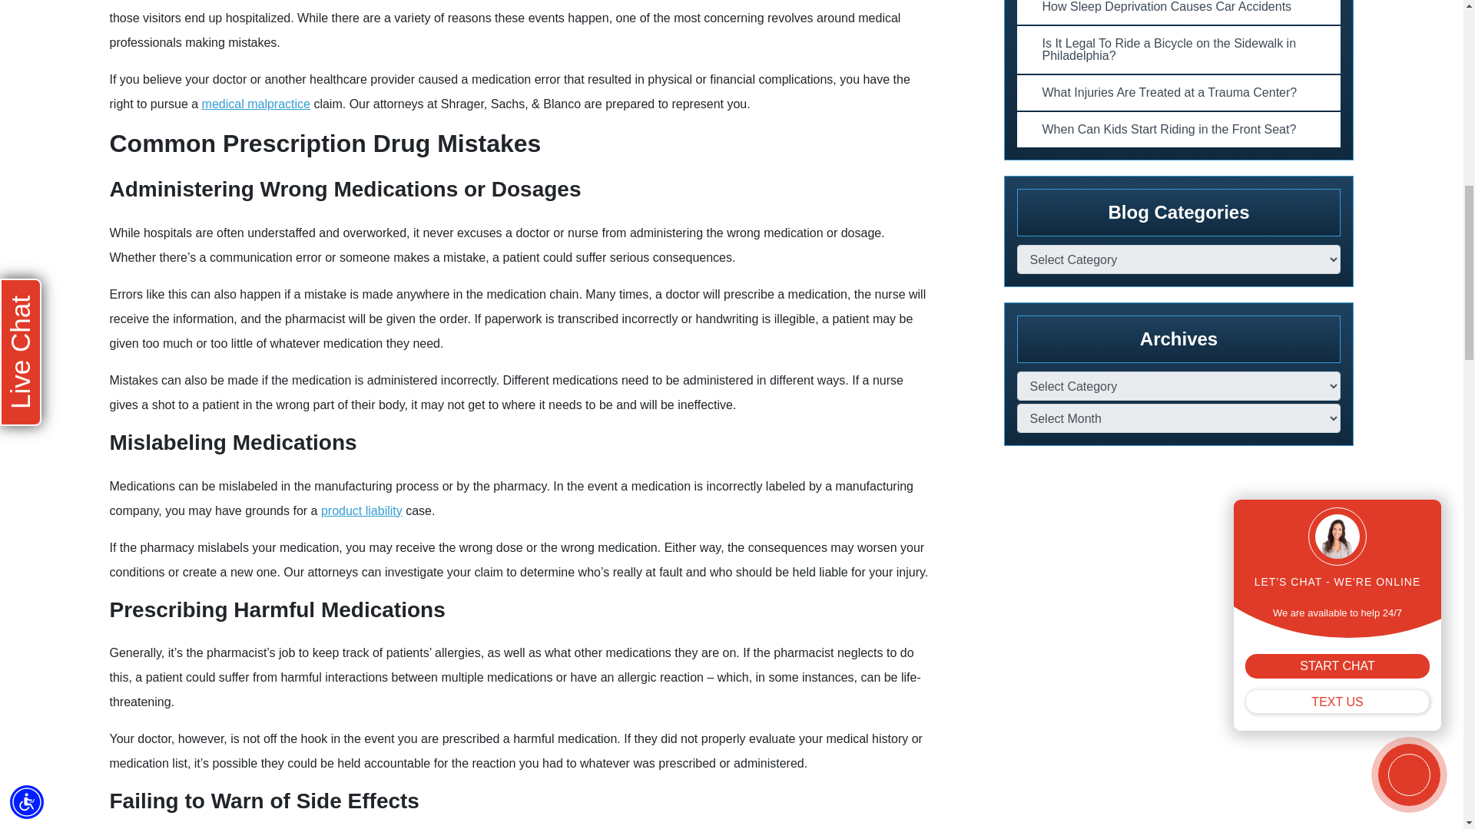  What do you see at coordinates (362, 510) in the screenshot?
I see `product liability` at bounding box center [362, 510].